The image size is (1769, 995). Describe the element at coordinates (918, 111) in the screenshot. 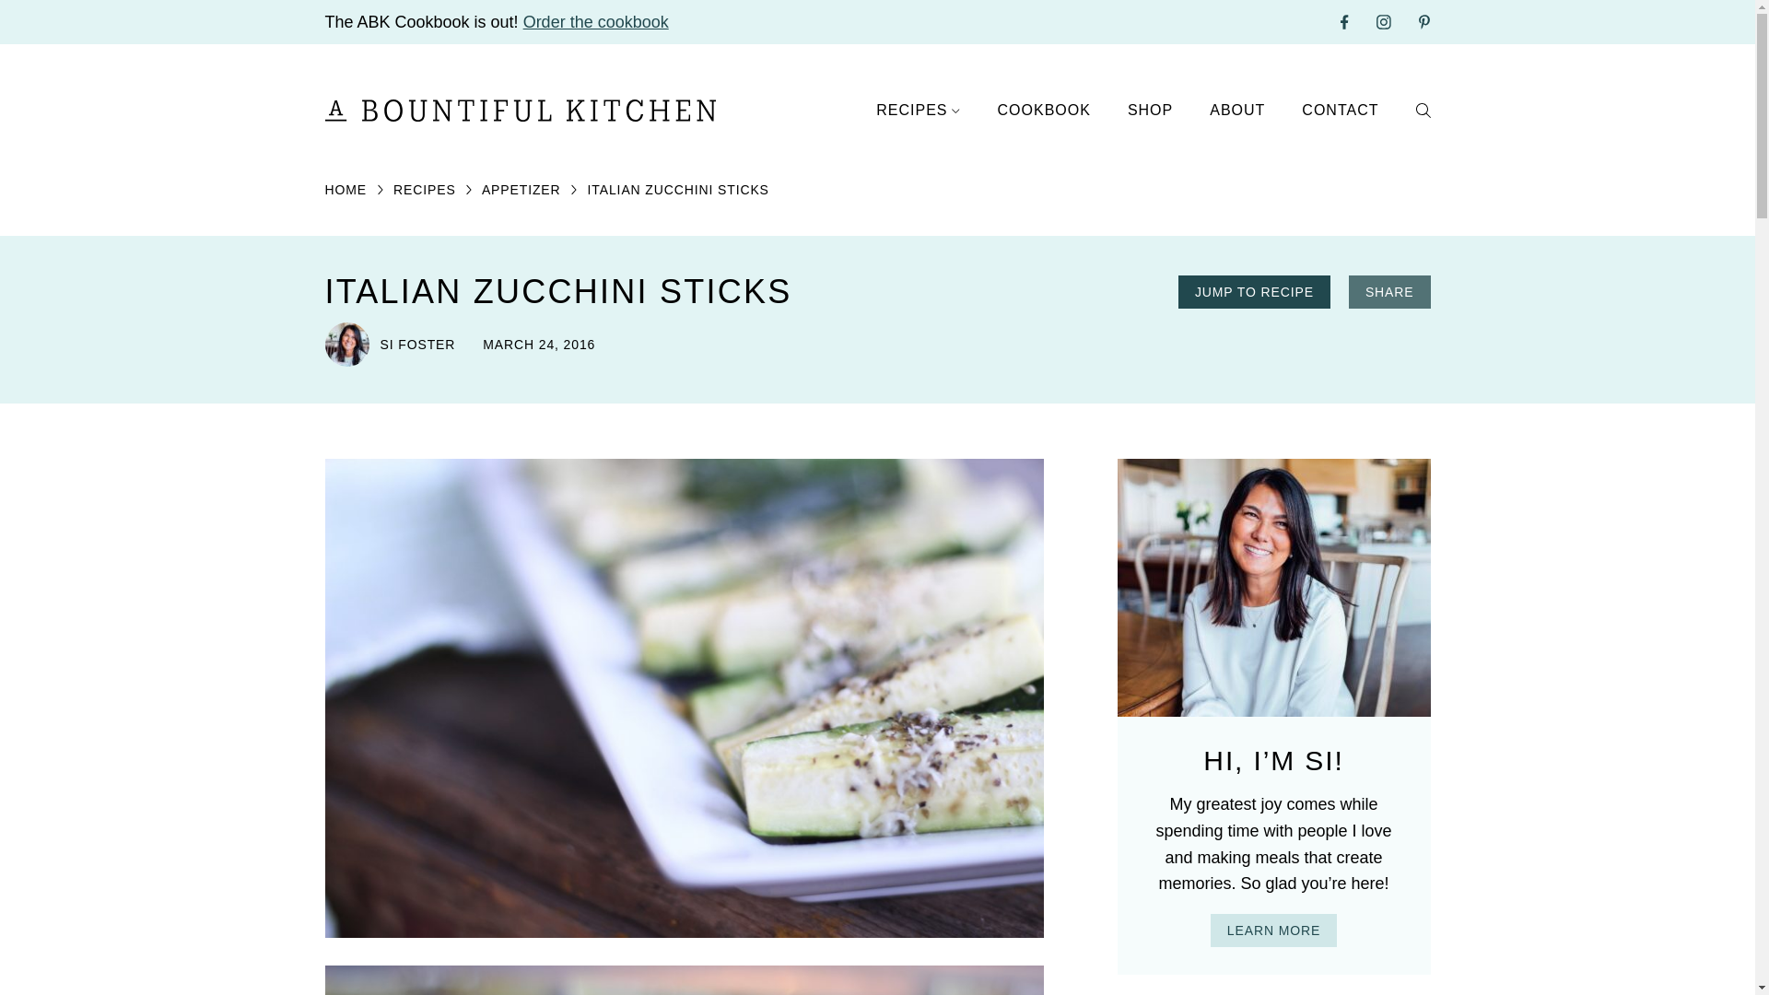

I see `RECIPES` at that location.